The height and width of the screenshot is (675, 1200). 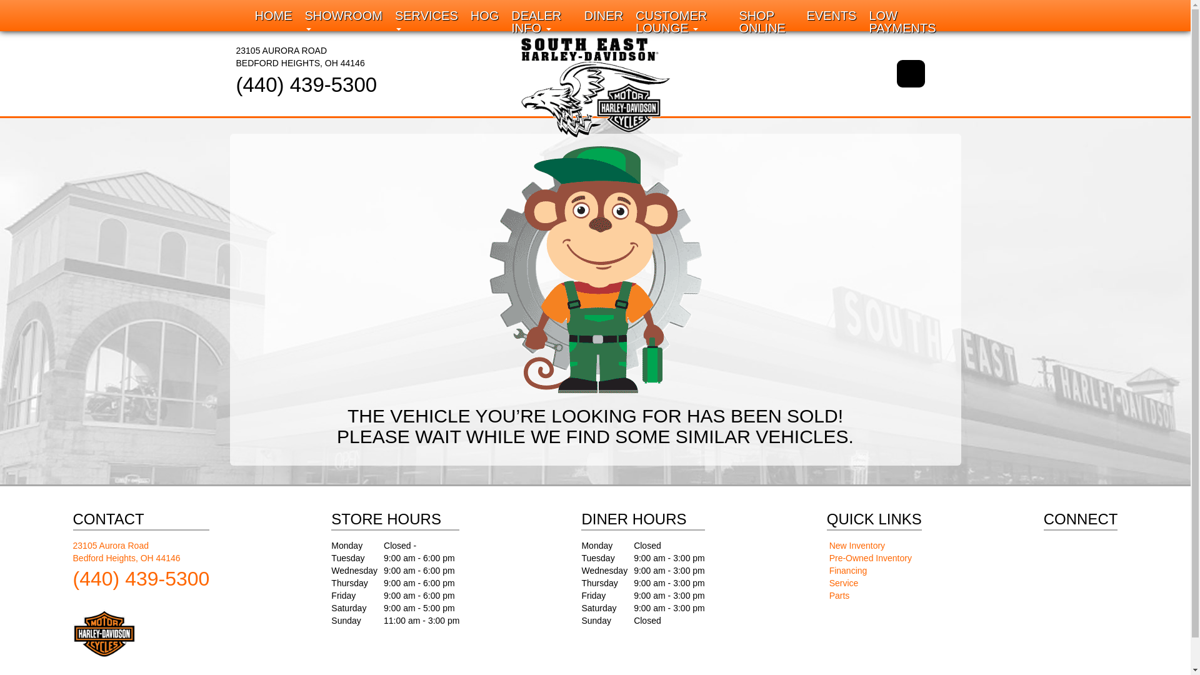 I want to click on HOME, so click(x=274, y=15).